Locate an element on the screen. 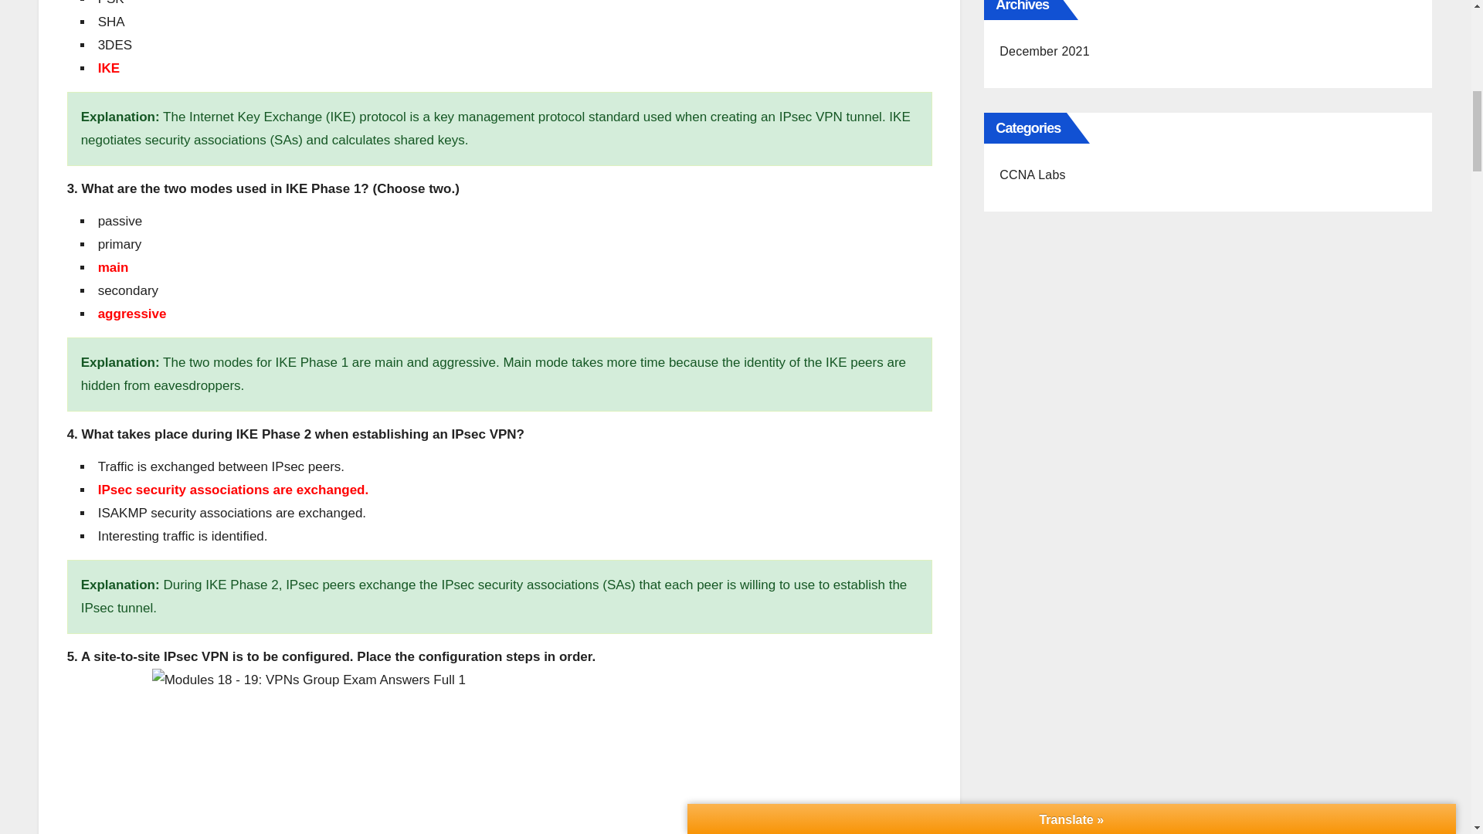  December 2021 is located at coordinates (1044, 51).